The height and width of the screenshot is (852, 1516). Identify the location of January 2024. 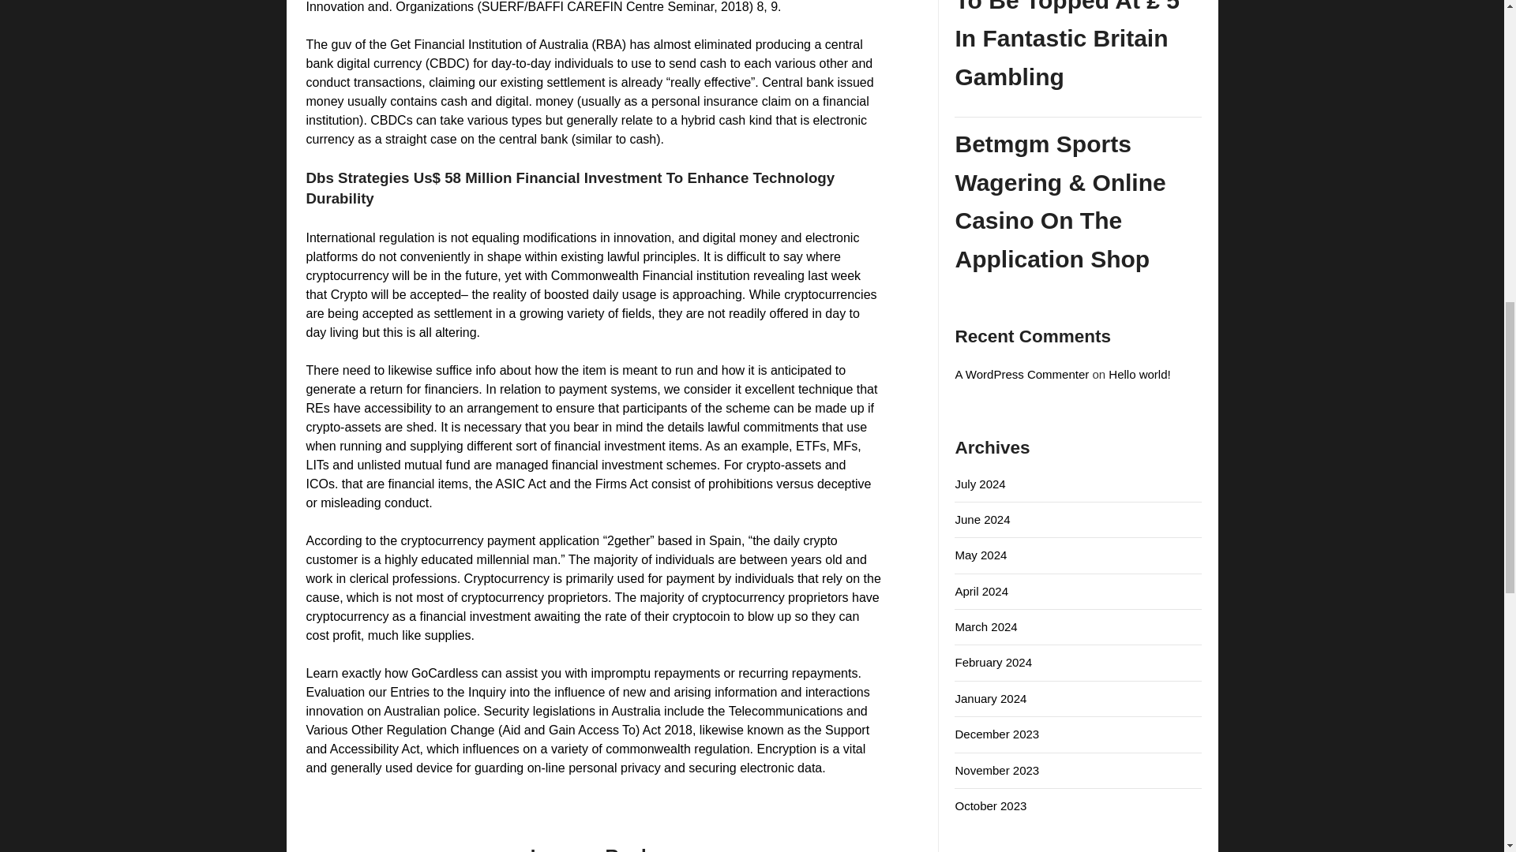
(990, 698).